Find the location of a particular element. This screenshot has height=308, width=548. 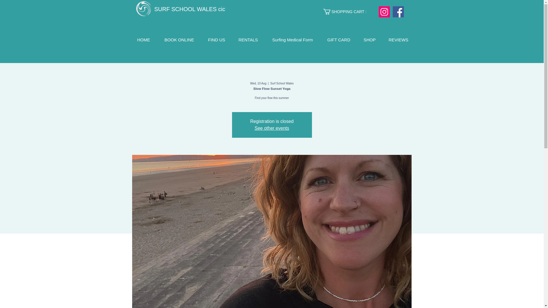

SHOPPING CART : is located at coordinates (349, 11).